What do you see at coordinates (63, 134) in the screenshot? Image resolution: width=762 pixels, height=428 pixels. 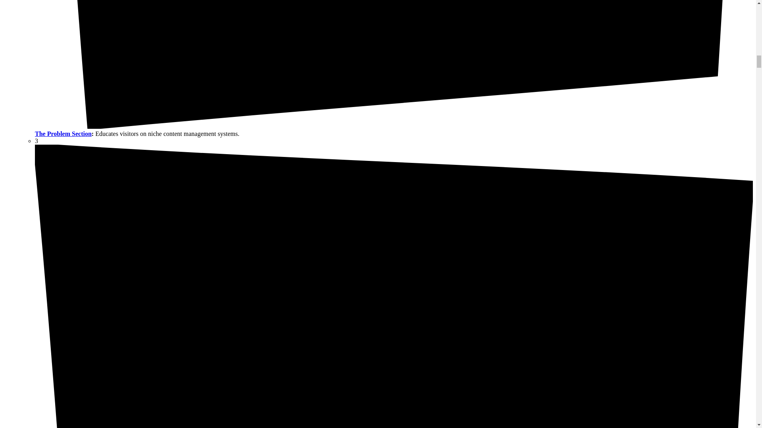 I see `Couch Gamers - The Problem` at bounding box center [63, 134].